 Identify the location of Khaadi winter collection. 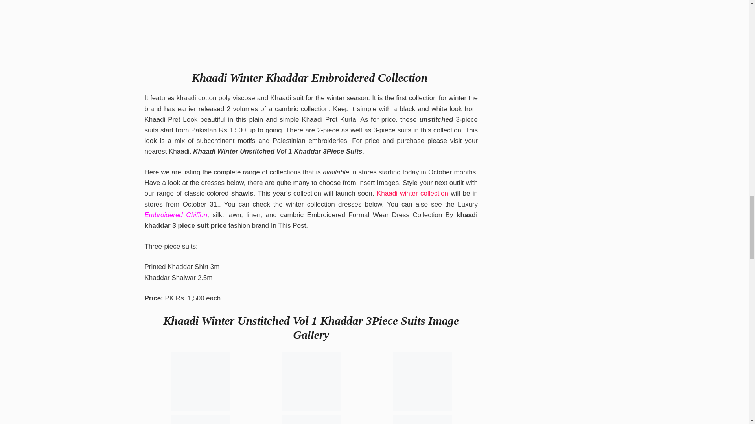
(412, 193).